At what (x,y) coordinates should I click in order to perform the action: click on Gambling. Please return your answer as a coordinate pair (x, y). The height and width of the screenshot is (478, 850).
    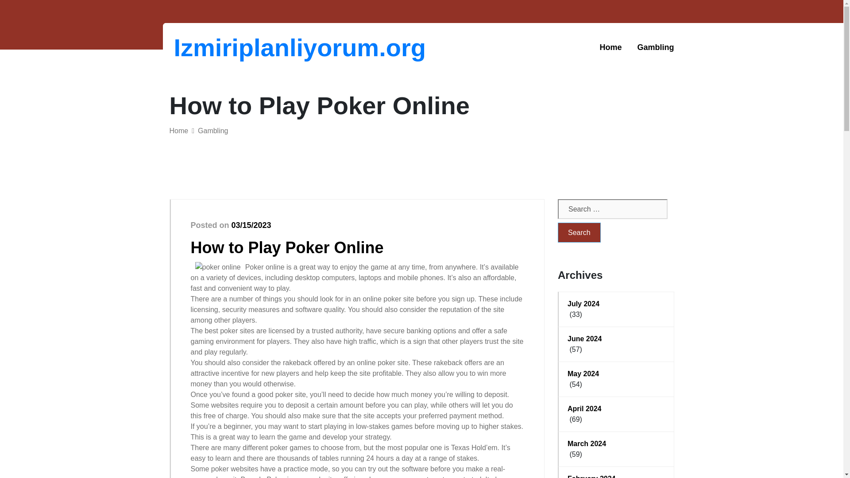
    Looking at the image, I should click on (655, 47).